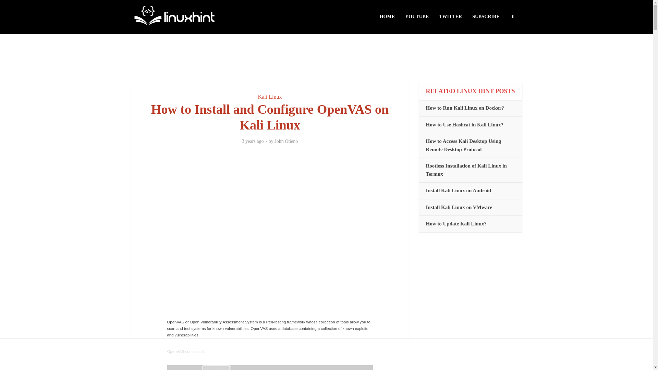 This screenshot has height=370, width=658. Describe the element at coordinates (458, 190) in the screenshot. I see `Install Kali Linux on Android` at that location.